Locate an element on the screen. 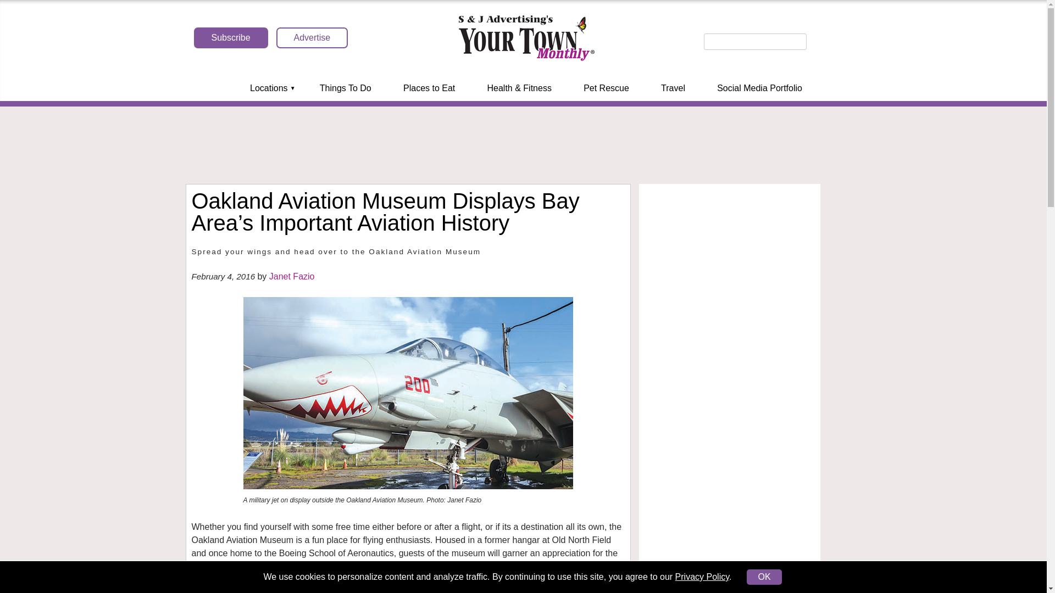 The height and width of the screenshot is (593, 1055). 3rd party ad content is located at coordinates (524, 145).